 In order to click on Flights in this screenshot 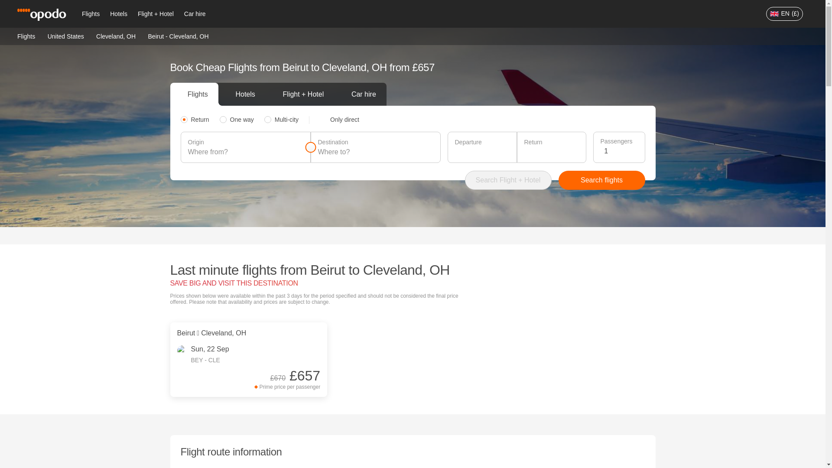, I will do `click(26, 36)`.